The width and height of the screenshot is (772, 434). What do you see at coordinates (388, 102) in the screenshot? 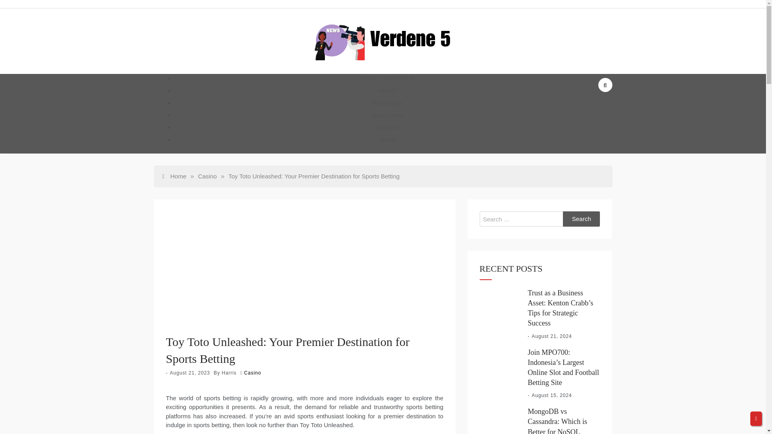
I see `Technology` at bounding box center [388, 102].